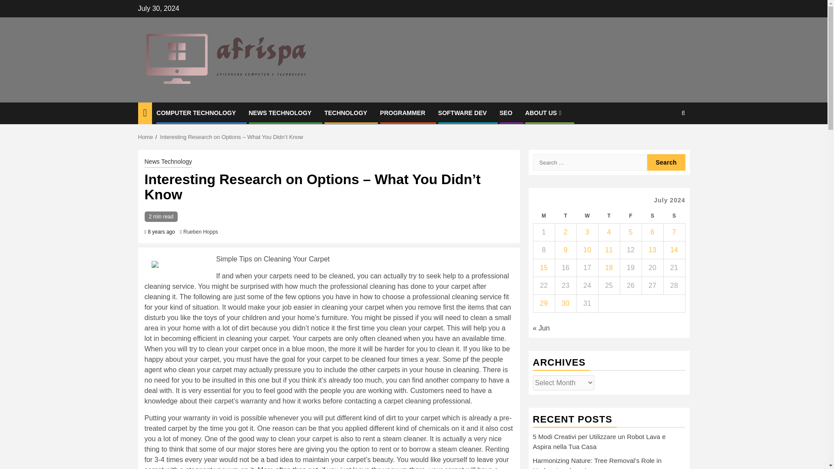  I want to click on Rueben Hopps, so click(201, 232).